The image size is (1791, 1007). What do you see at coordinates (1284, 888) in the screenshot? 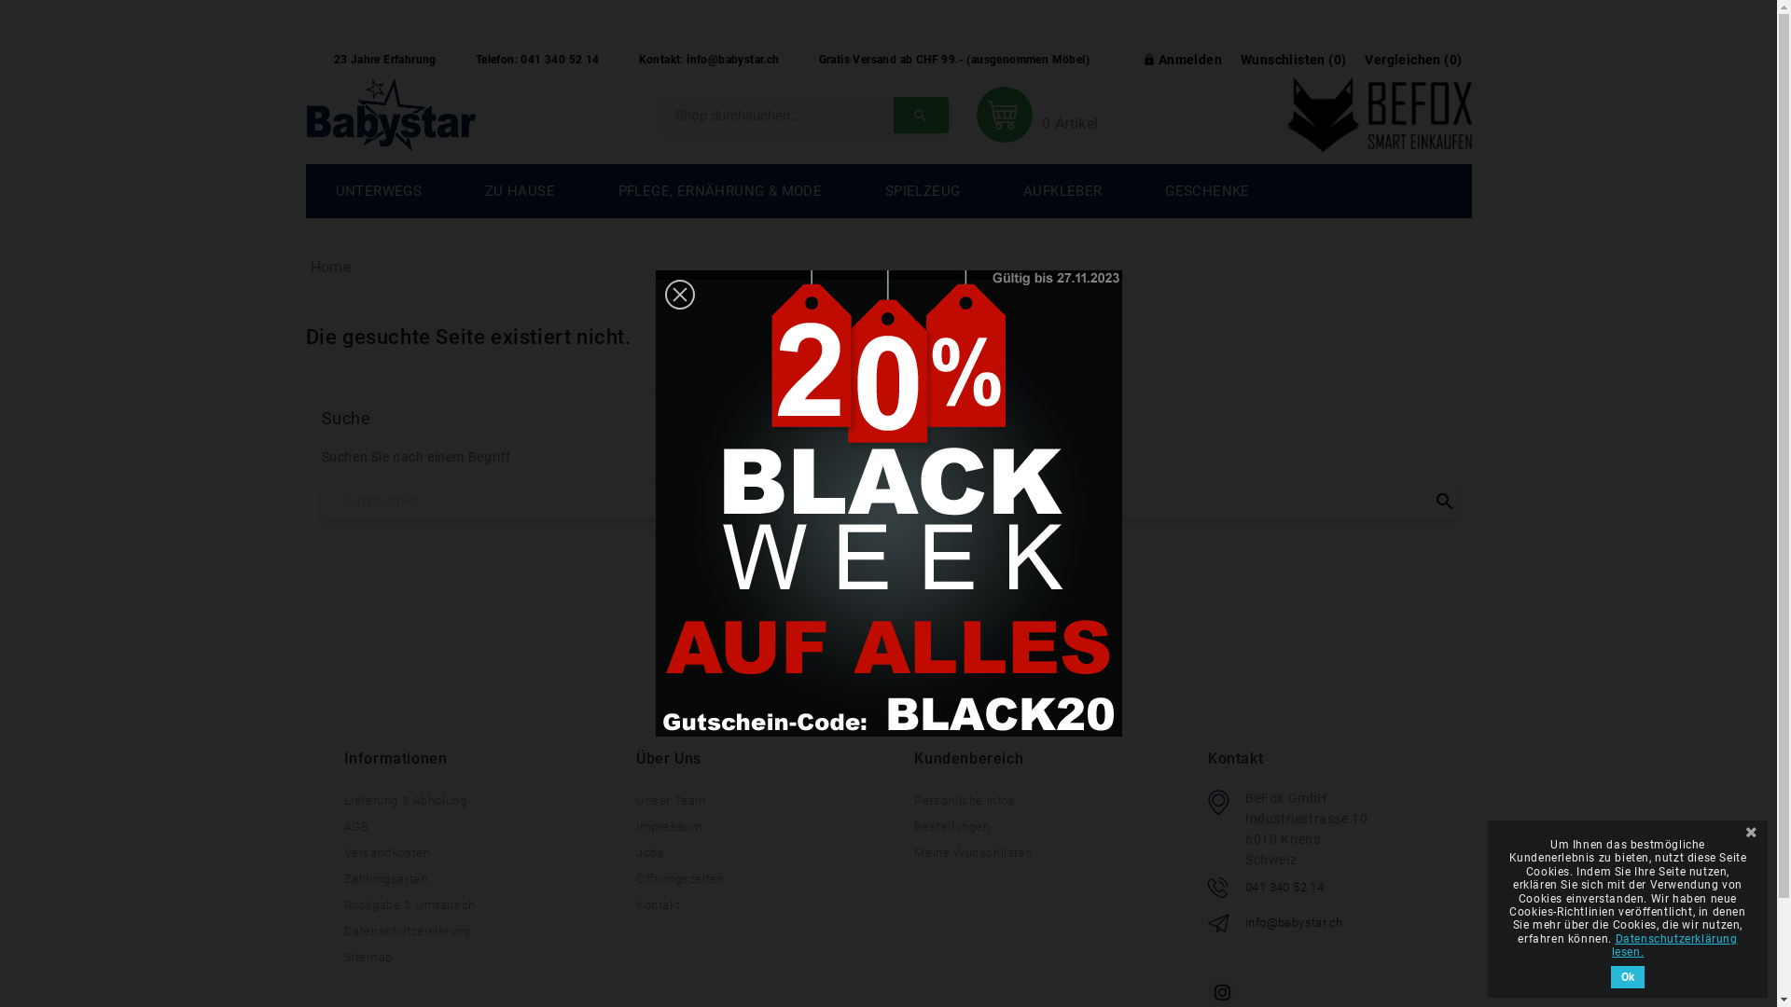
I see `041 340 52 14` at bounding box center [1284, 888].